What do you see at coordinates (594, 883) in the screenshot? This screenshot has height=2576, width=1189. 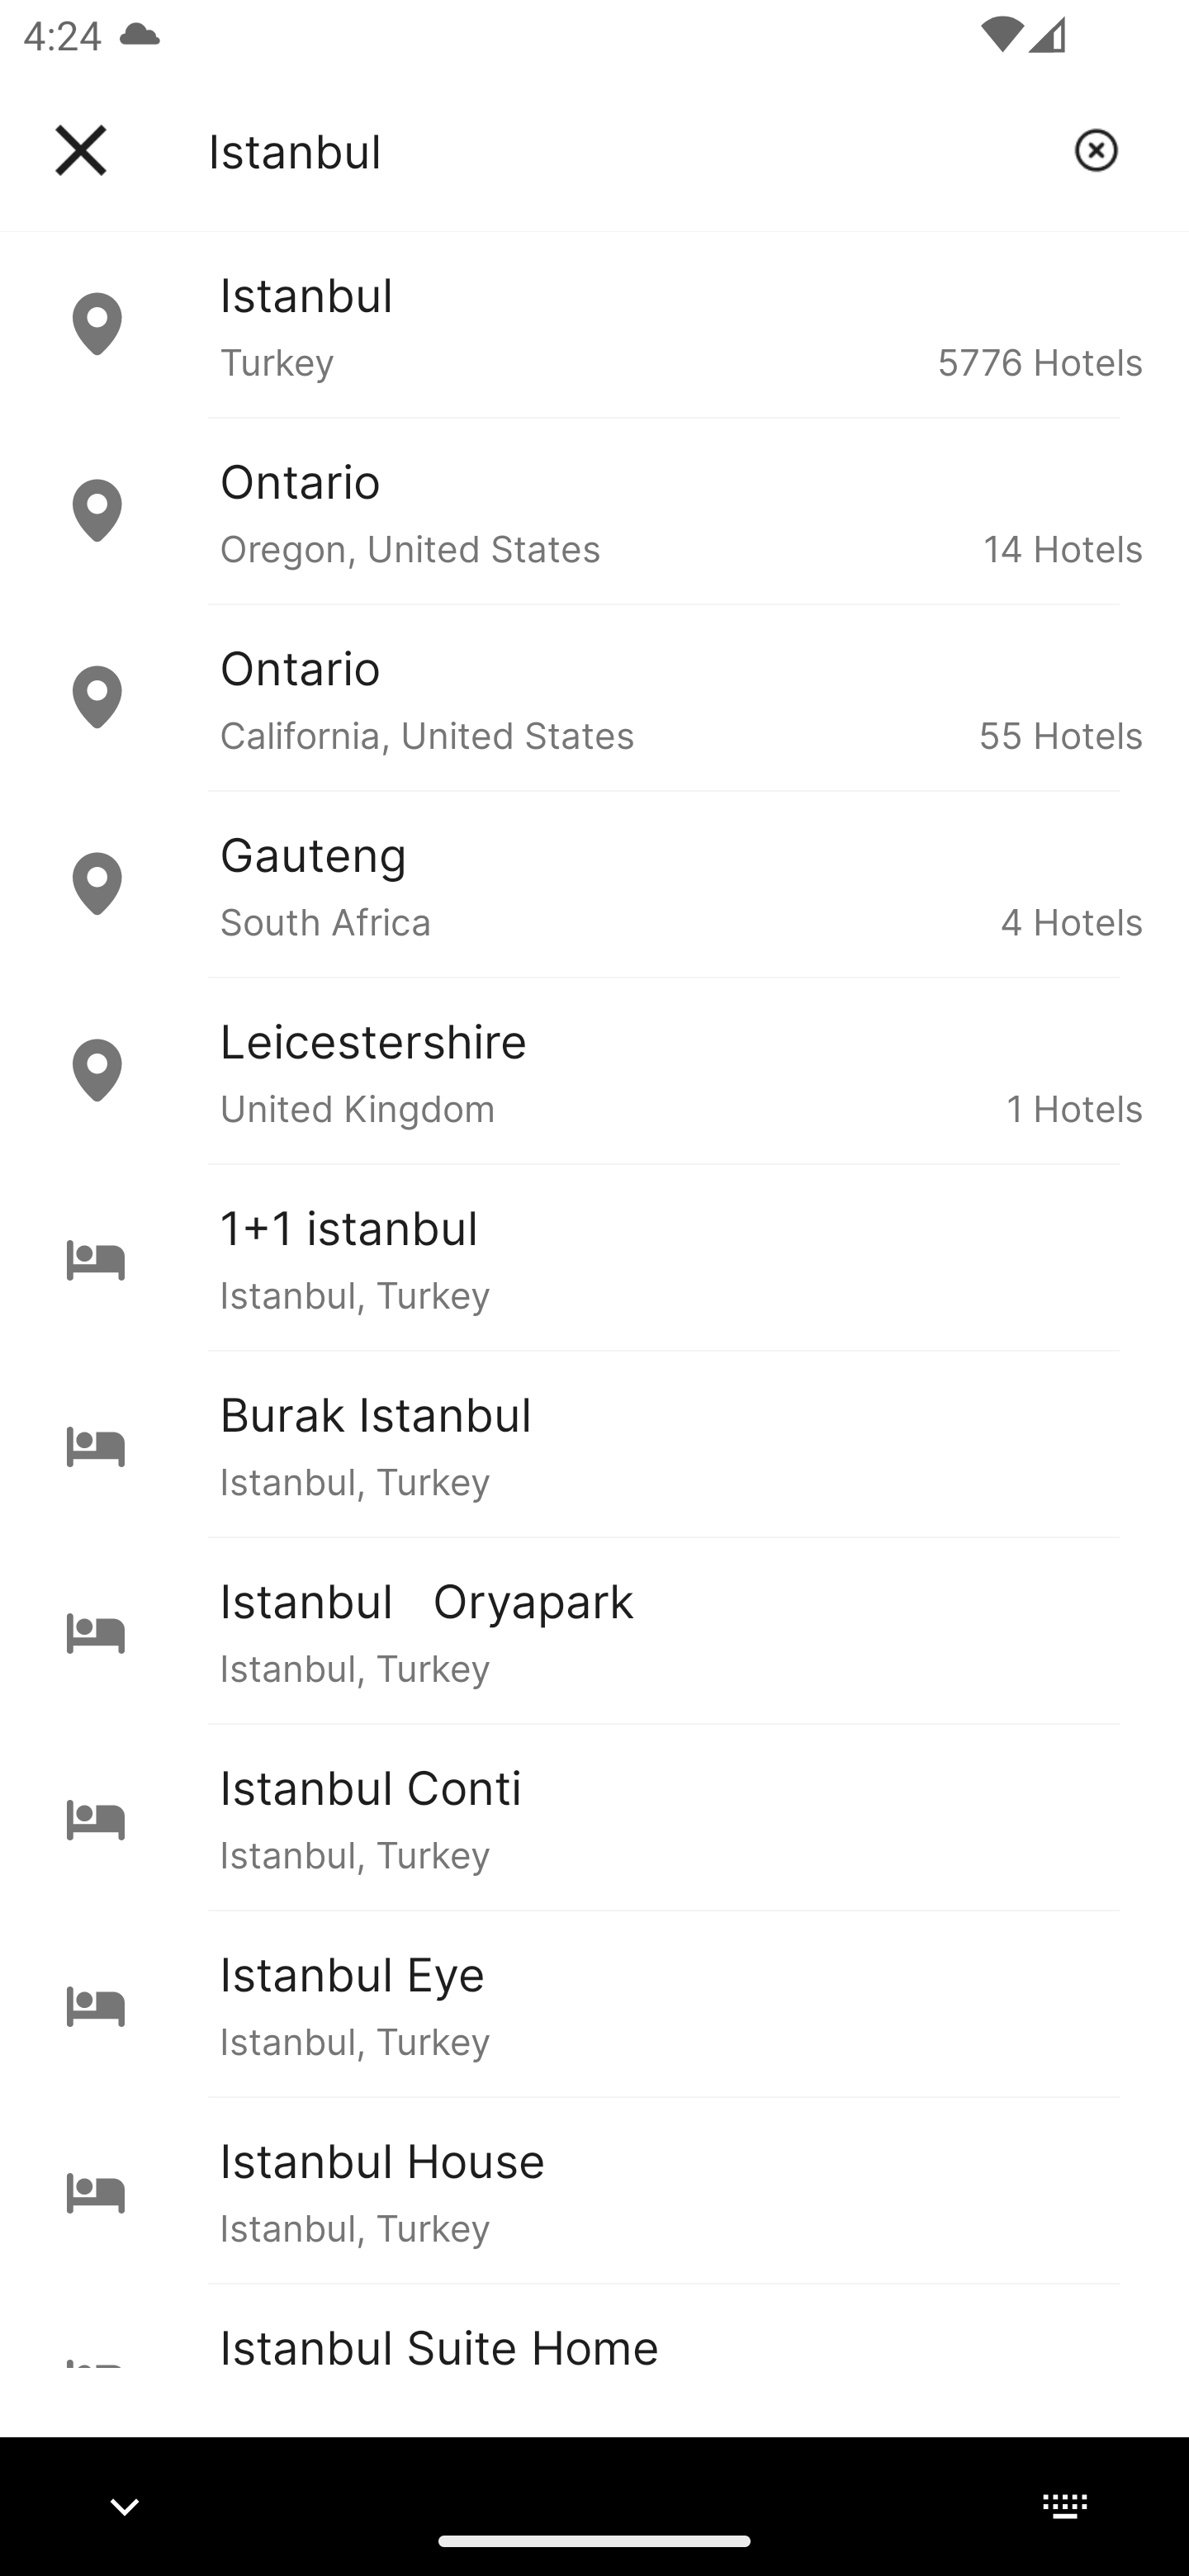 I see `Gauteng South Africa 4 Hotels` at bounding box center [594, 883].